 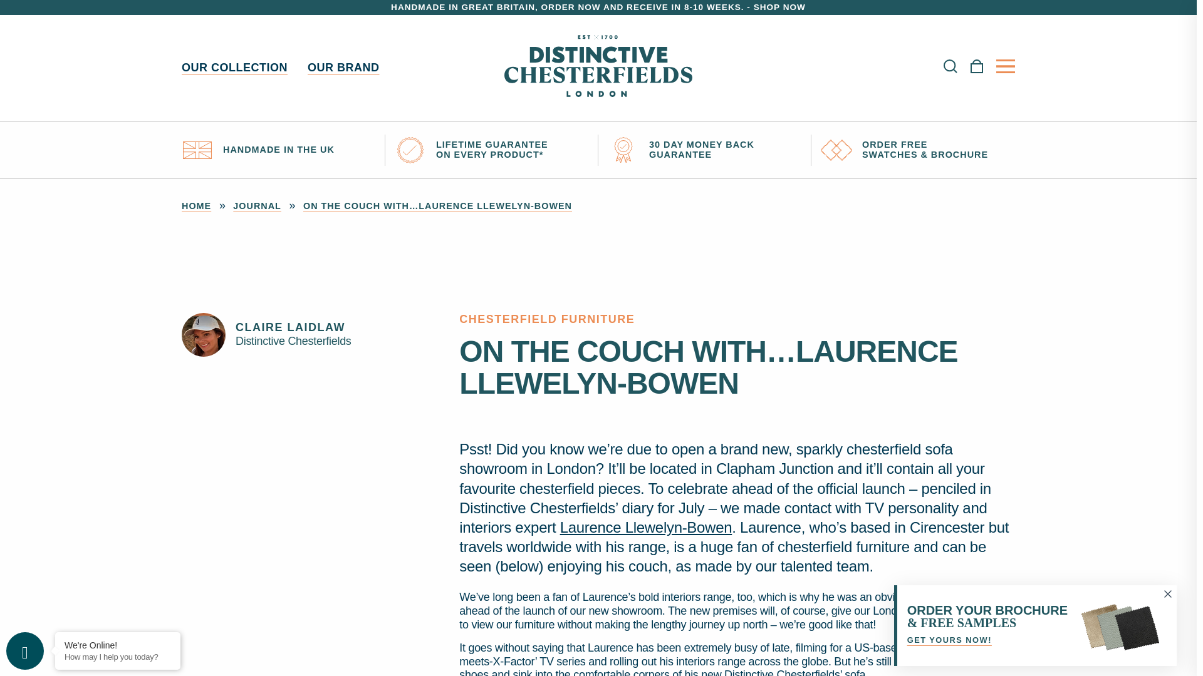 I want to click on OUR BRAND, so click(x=343, y=68).